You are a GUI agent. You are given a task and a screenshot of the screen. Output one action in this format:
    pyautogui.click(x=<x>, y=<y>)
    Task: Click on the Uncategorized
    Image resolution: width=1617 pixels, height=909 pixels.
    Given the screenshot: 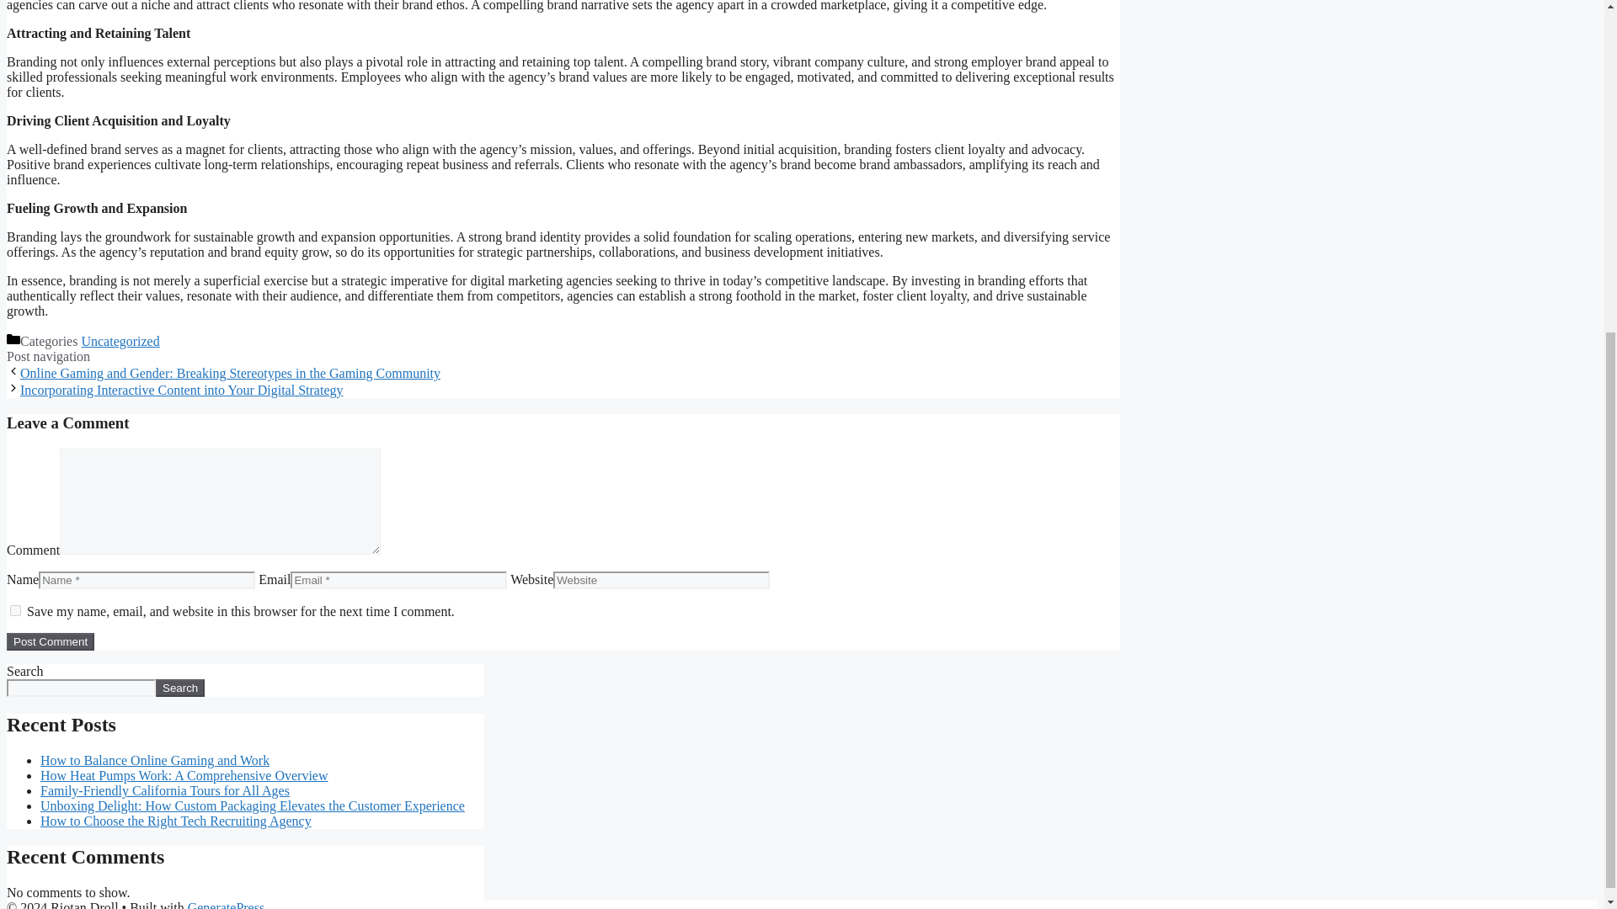 What is the action you would take?
    pyautogui.click(x=120, y=341)
    